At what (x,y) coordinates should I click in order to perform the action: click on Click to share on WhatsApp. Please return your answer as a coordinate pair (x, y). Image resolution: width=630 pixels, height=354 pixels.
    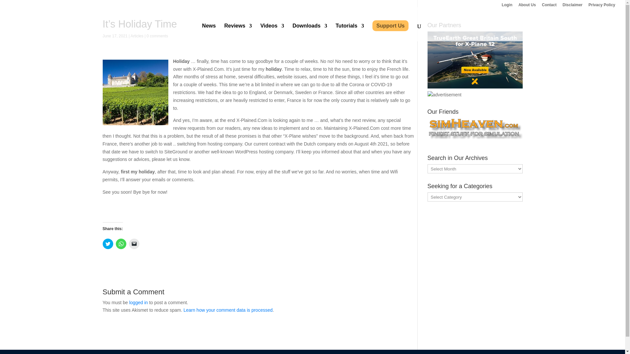
    Looking at the image, I should click on (121, 244).